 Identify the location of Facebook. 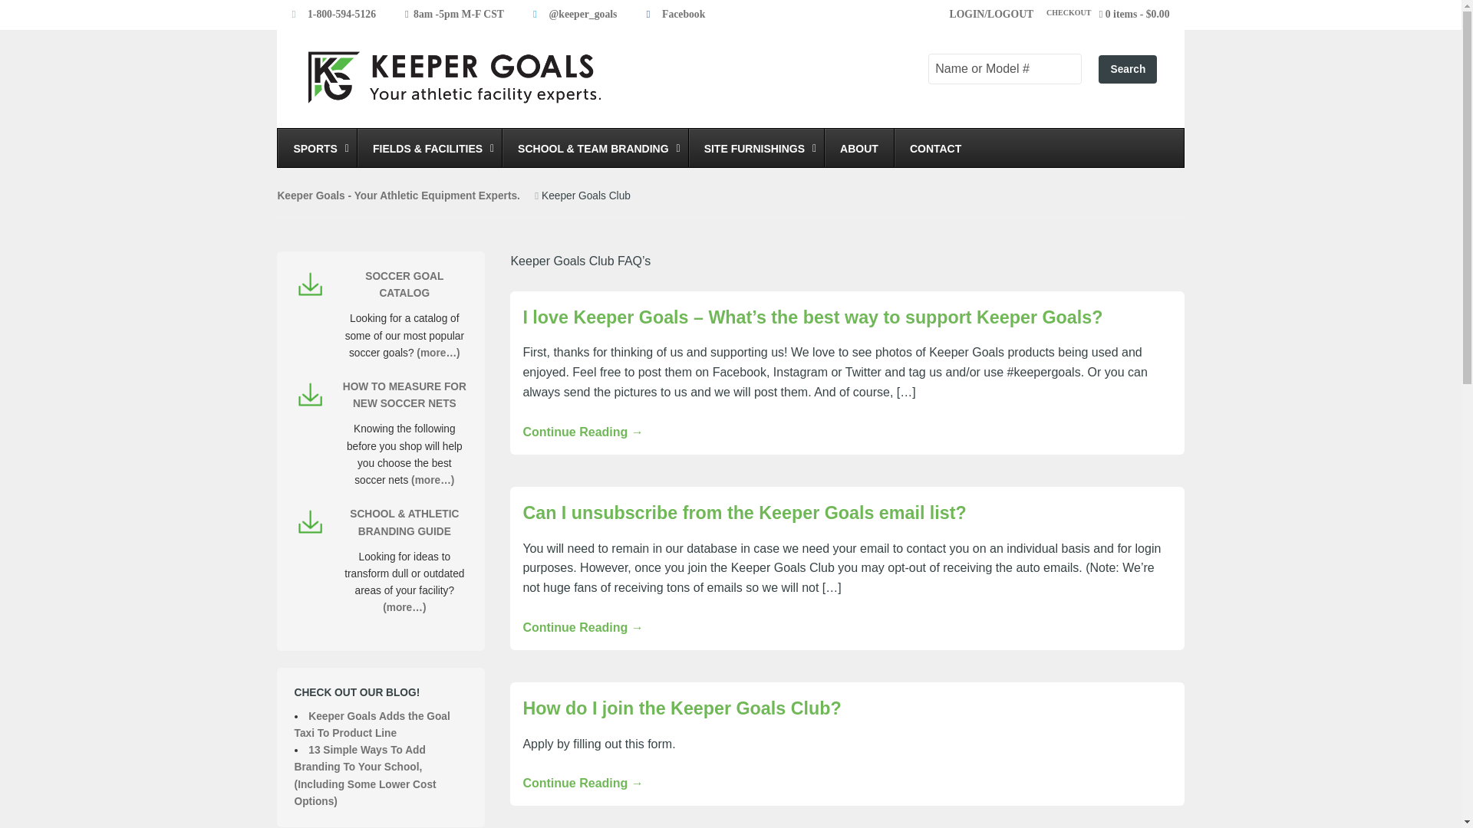
(683, 14).